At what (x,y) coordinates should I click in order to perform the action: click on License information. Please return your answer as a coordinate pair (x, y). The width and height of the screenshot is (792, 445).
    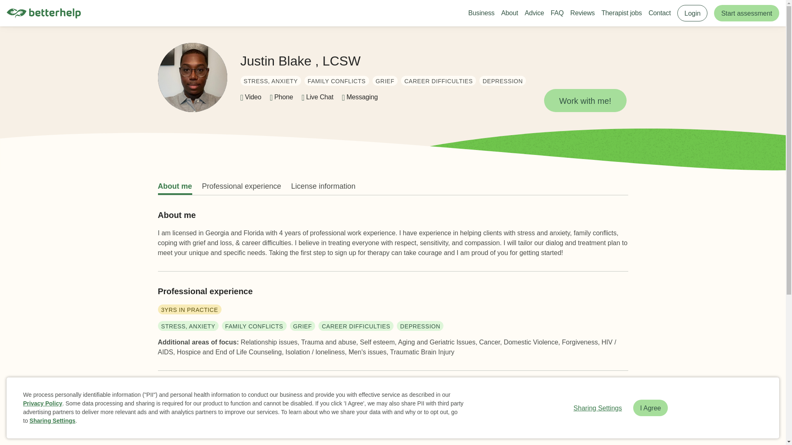
    Looking at the image, I should click on (323, 186).